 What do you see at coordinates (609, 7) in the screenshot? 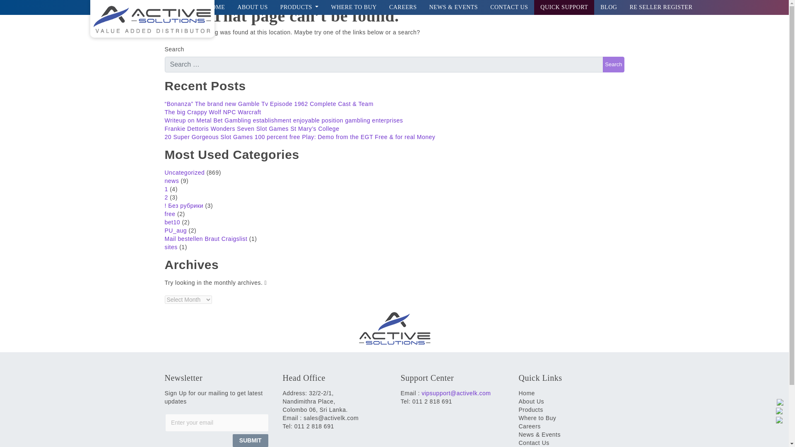
I see `Blog` at bounding box center [609, 7].